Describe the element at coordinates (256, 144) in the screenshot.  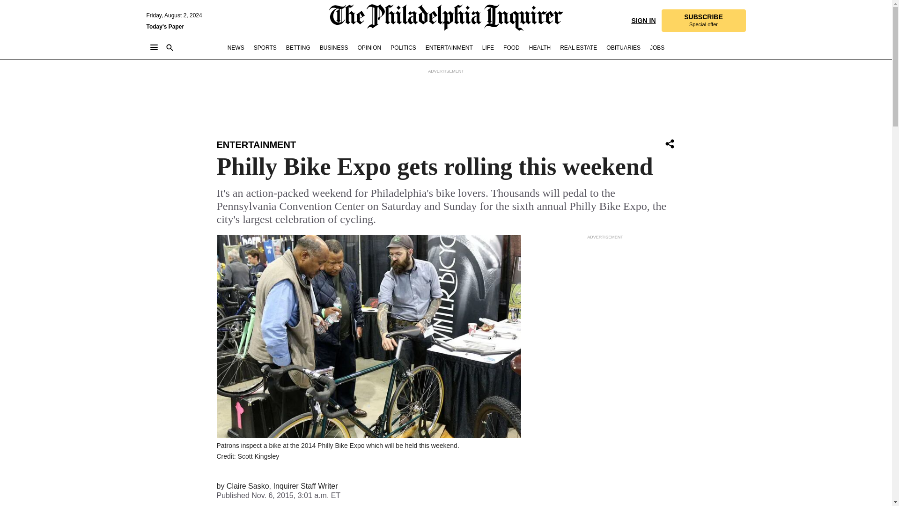
I see `Entertainment` at that location.